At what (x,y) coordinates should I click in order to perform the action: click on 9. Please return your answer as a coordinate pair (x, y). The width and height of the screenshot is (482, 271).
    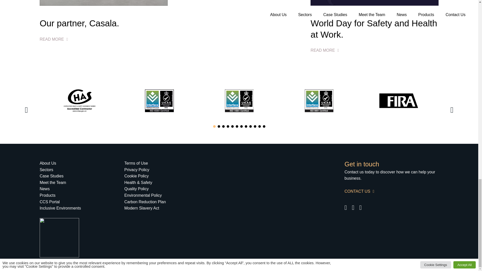
    Looking at the image, I should click on (250, 126).